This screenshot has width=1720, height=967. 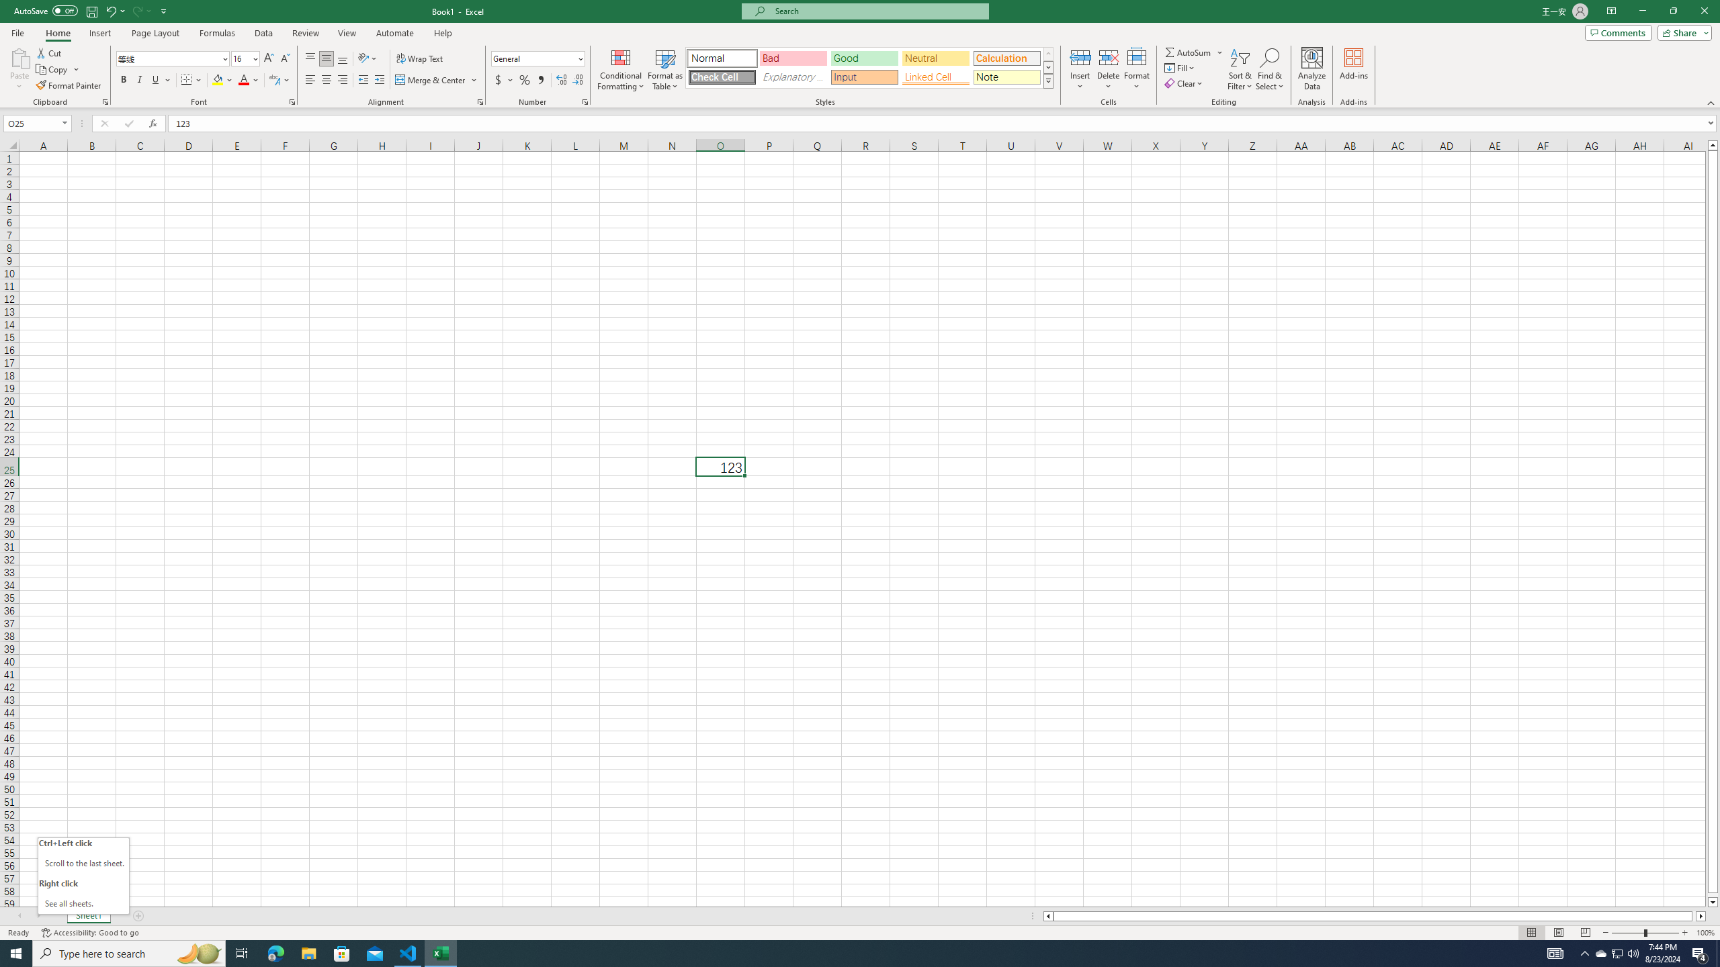 What do you see at coordinates (1270, 69) in the screenshot?
I see `Find & Select` at bounding box center [1270, 69].